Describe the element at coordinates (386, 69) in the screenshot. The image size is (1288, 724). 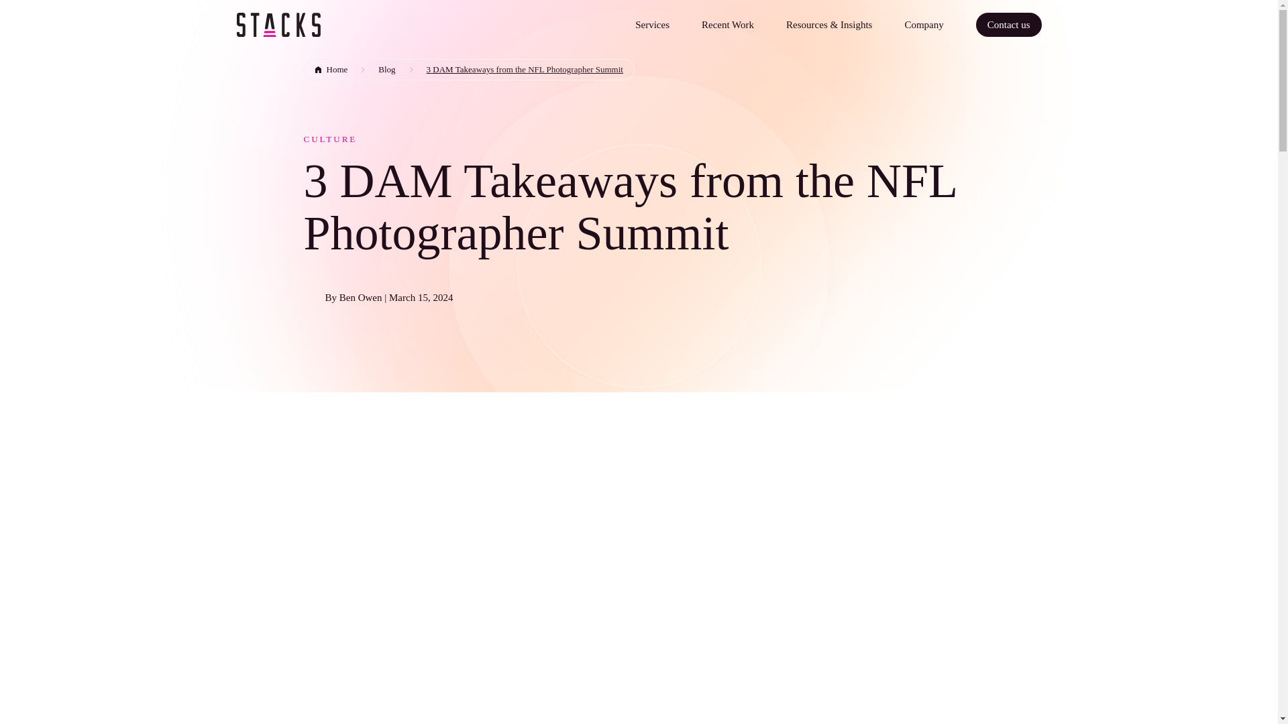
I see `Blog` at that location.